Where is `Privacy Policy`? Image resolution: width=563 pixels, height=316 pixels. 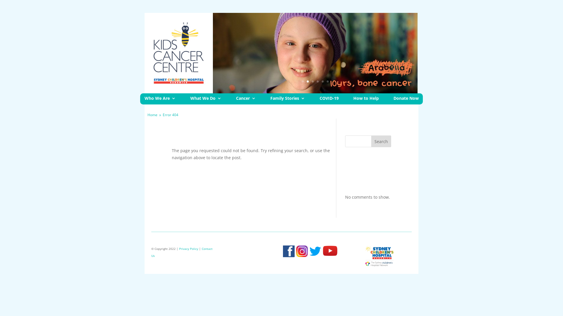
Privacy Policy is located at coordinates (189, 249).